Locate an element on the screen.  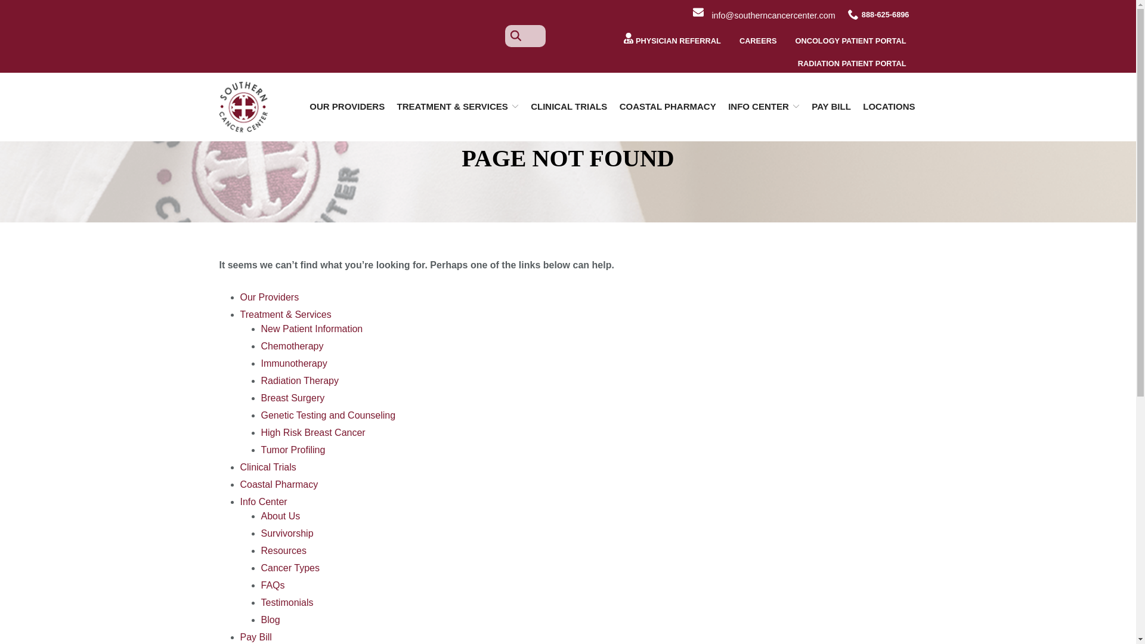
Search is located at coordinates (17, 6).